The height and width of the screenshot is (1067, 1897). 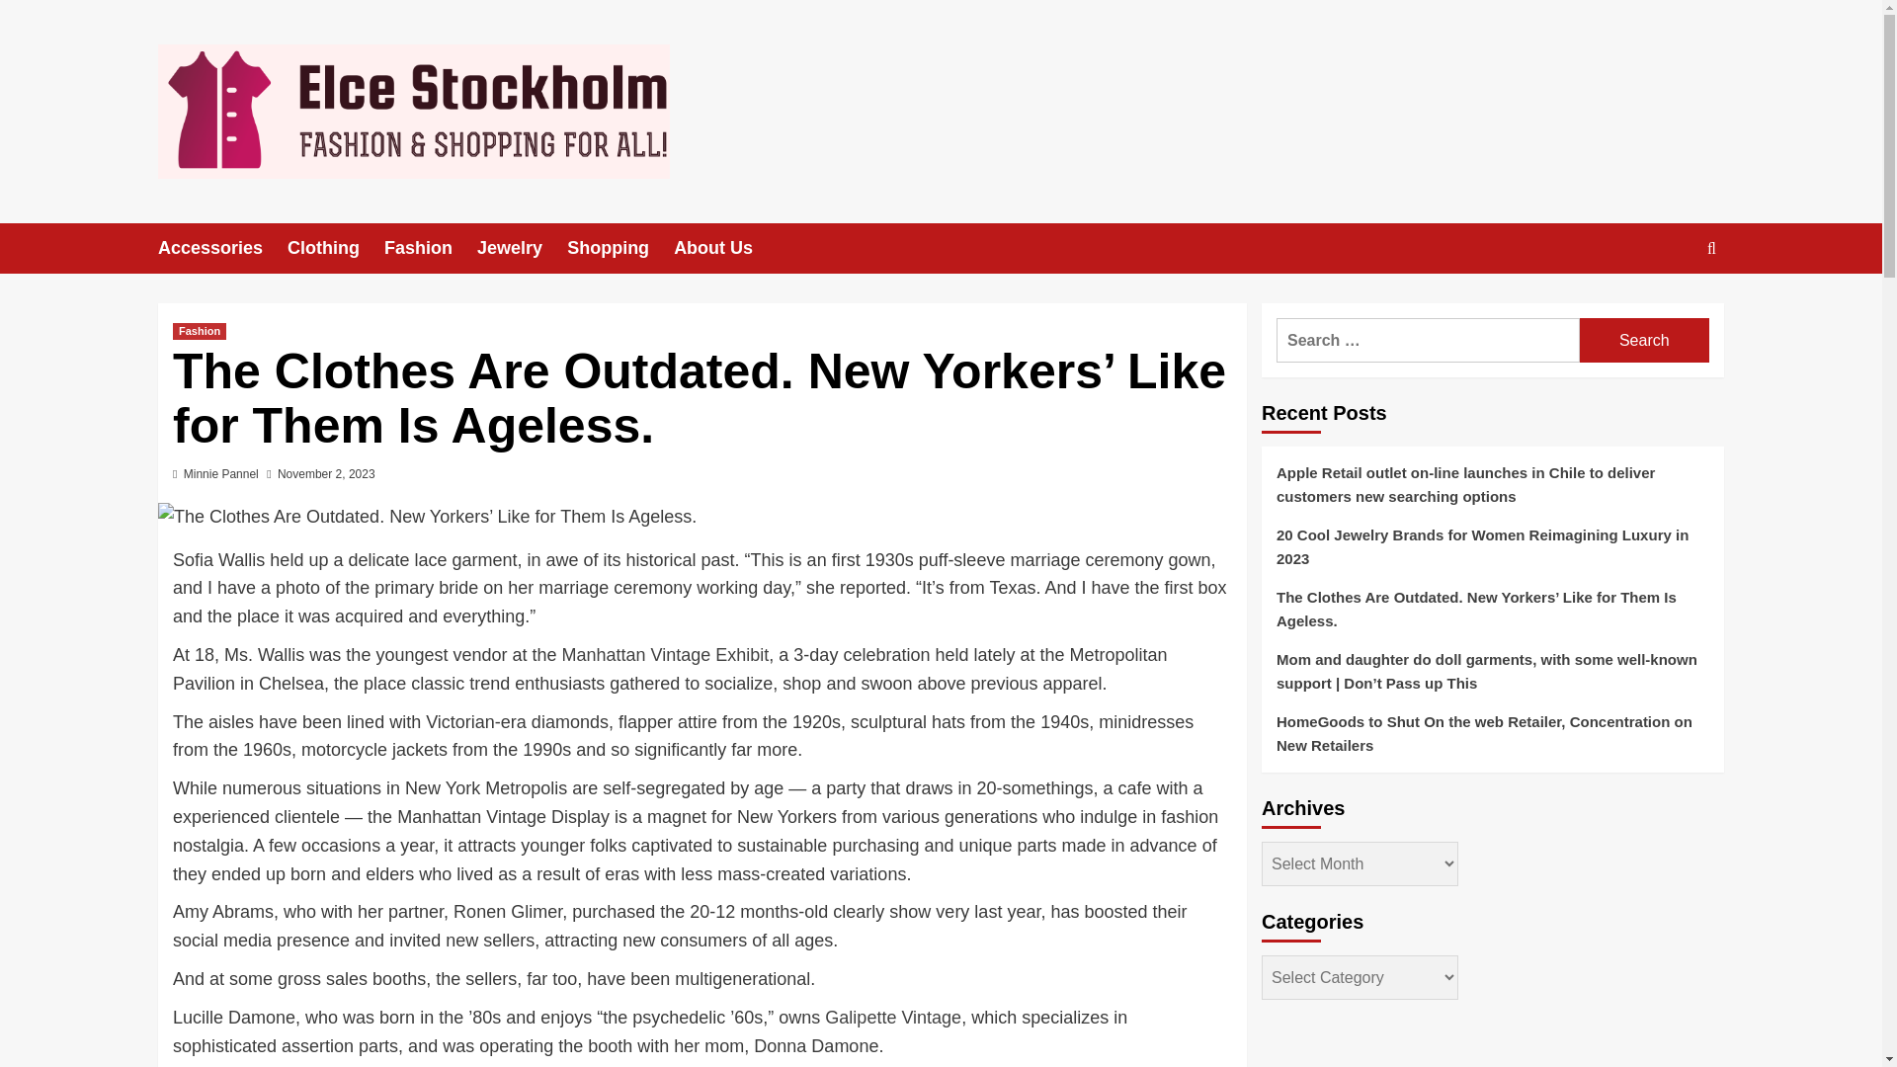 I want to click on Fashion, so click(x=431, y=247).